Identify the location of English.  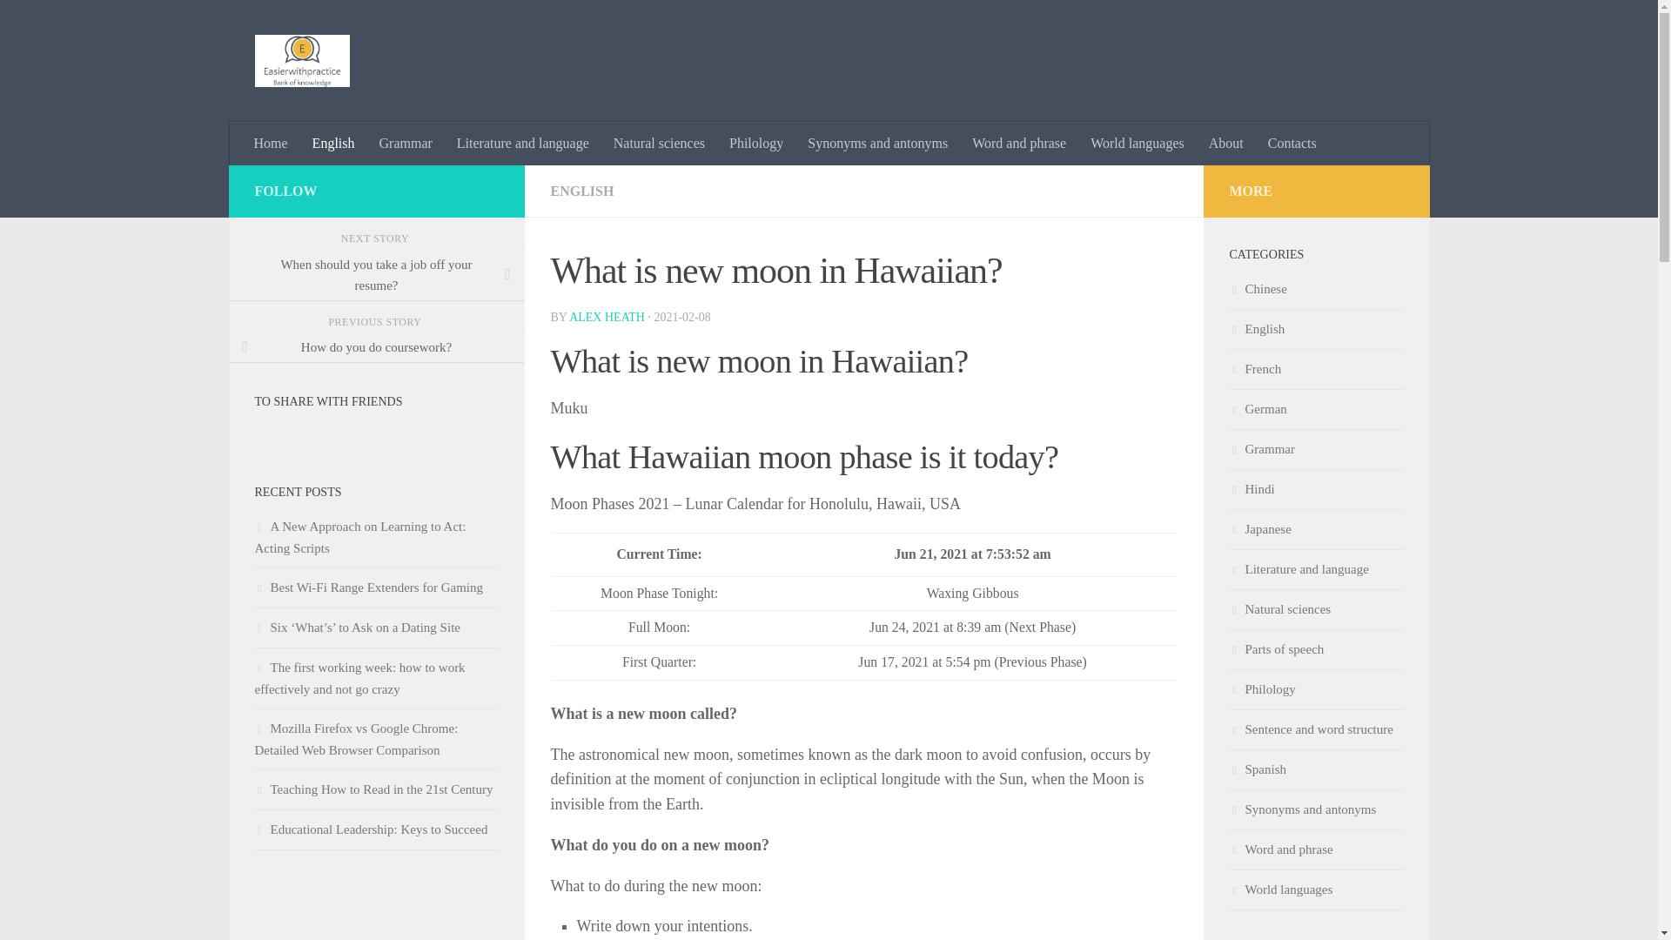
(334, 144).